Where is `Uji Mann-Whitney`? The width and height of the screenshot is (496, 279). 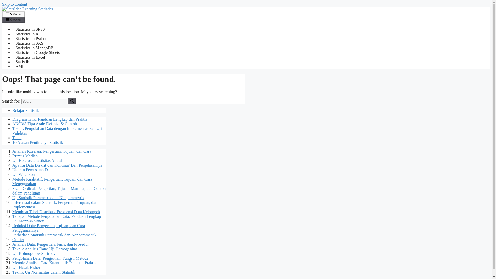 Uji Mann-Whitney is located at coordinates (28, 221).